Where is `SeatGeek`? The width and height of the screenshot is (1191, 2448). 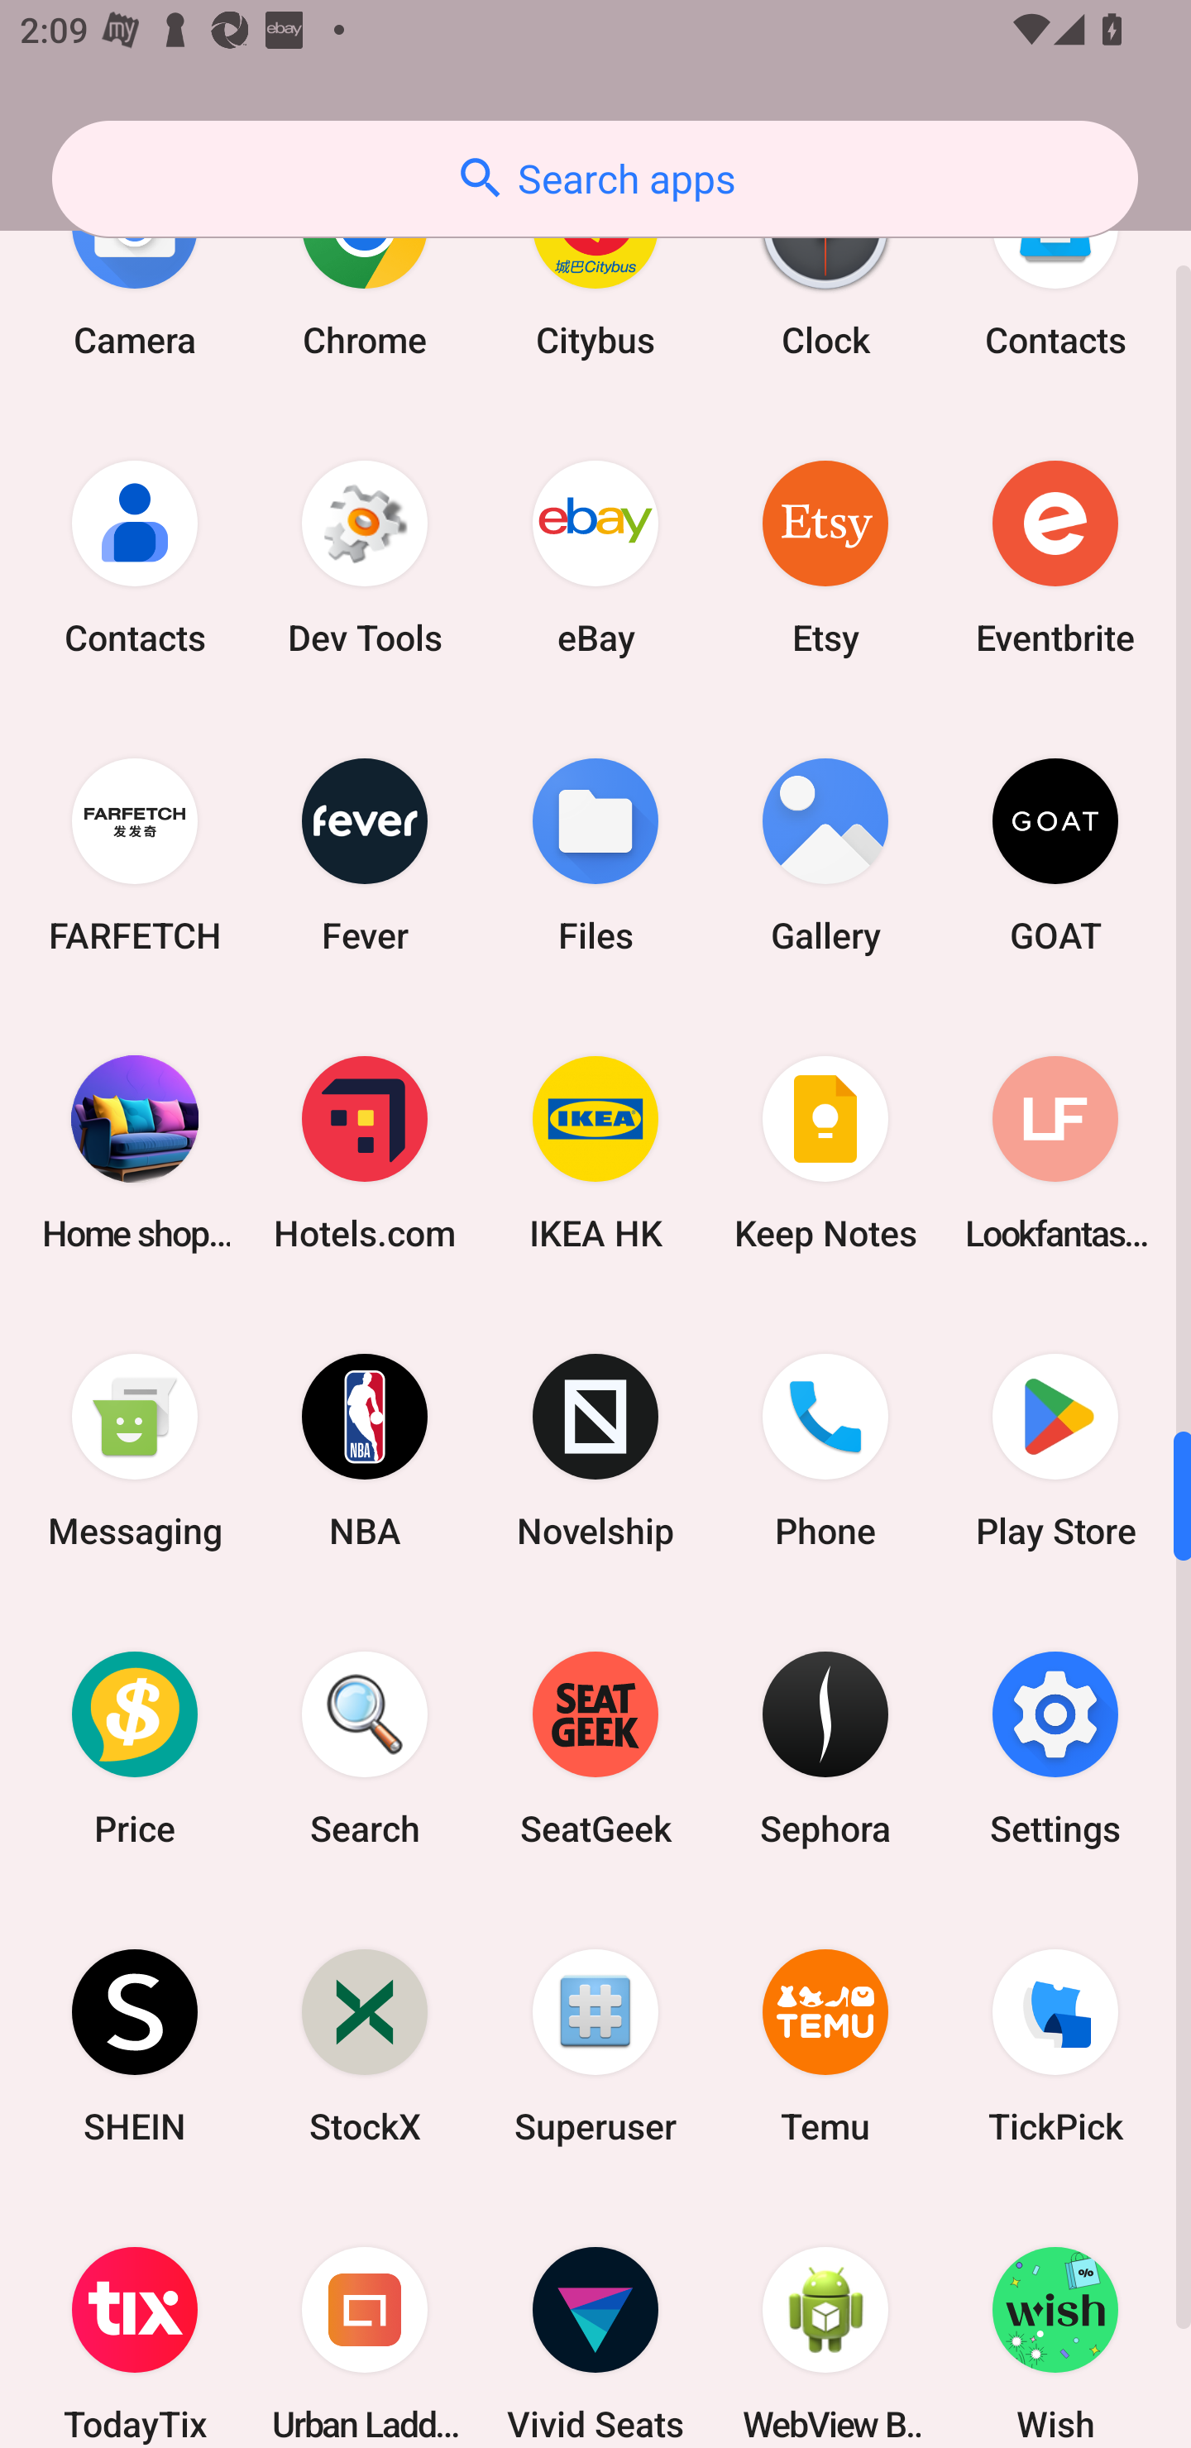 SeatGeek is located at coordinates (595, 1748).